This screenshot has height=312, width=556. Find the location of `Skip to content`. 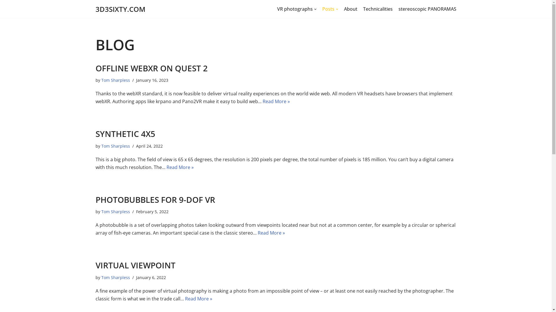

Skip to content is located at coordinates (4, 12).